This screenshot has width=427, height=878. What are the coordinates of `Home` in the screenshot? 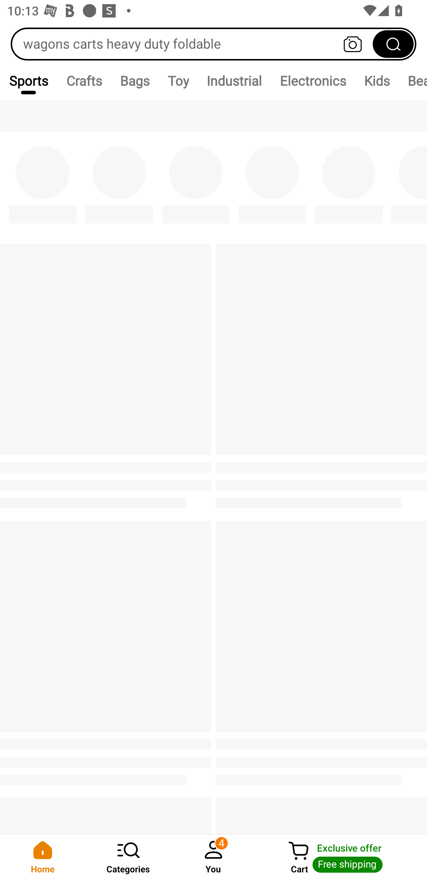 It's located at (43, 856).